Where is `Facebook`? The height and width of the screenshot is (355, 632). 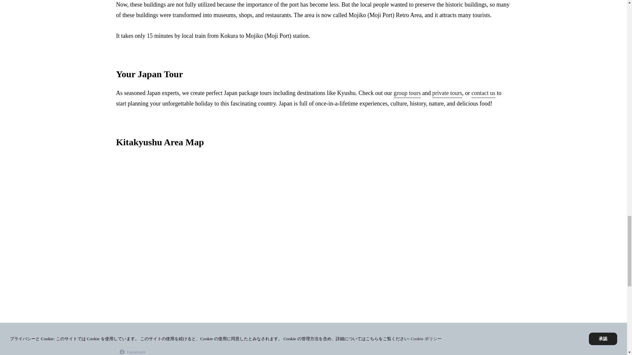 Facebook is located at coordinates (132, 351).